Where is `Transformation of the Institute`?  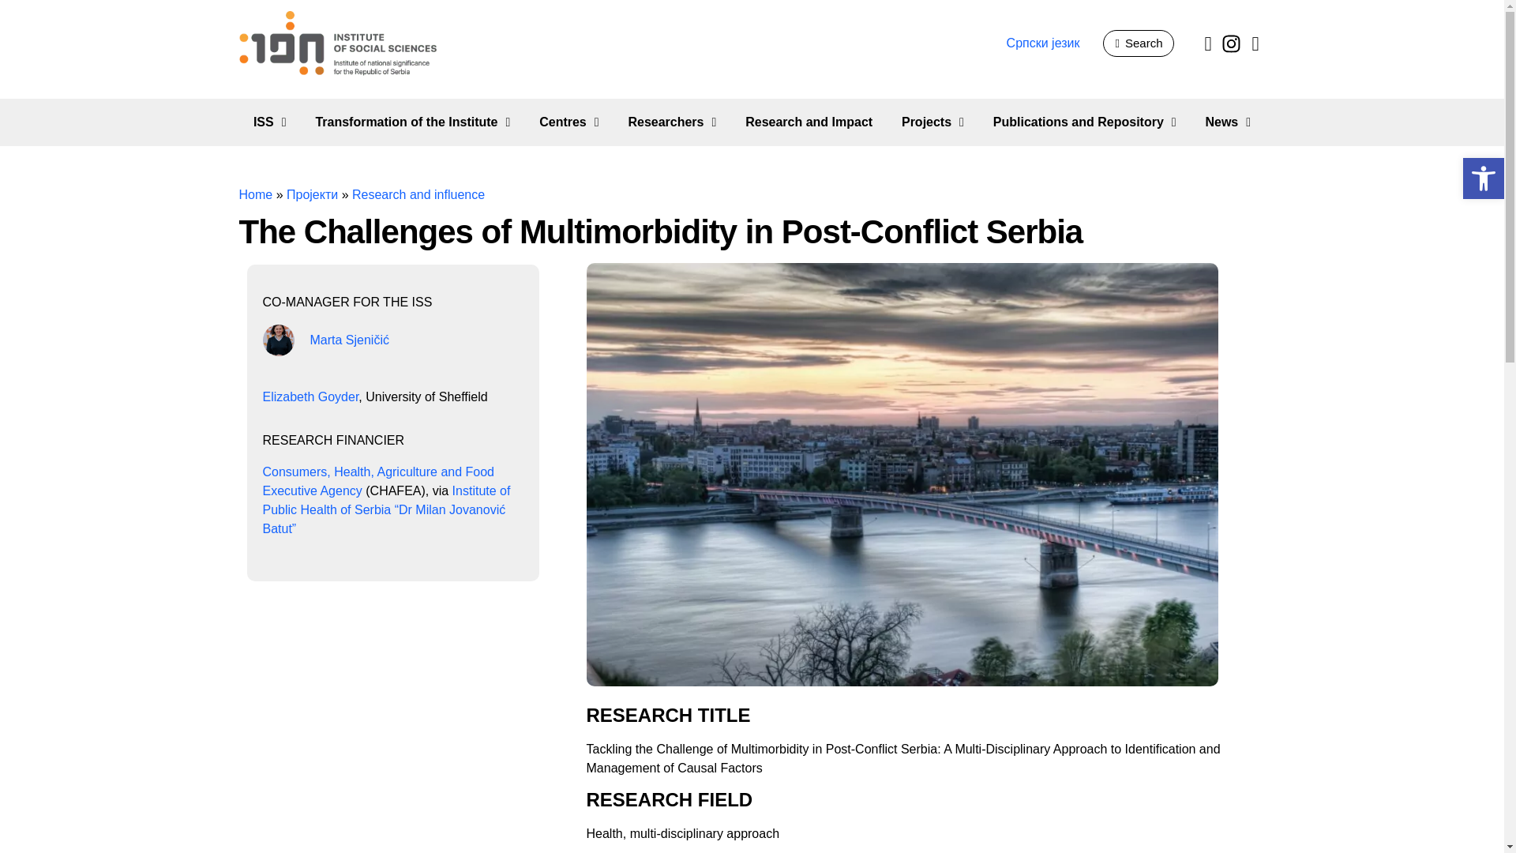
Transformation of the Institute is located at coordinates (412, 122).